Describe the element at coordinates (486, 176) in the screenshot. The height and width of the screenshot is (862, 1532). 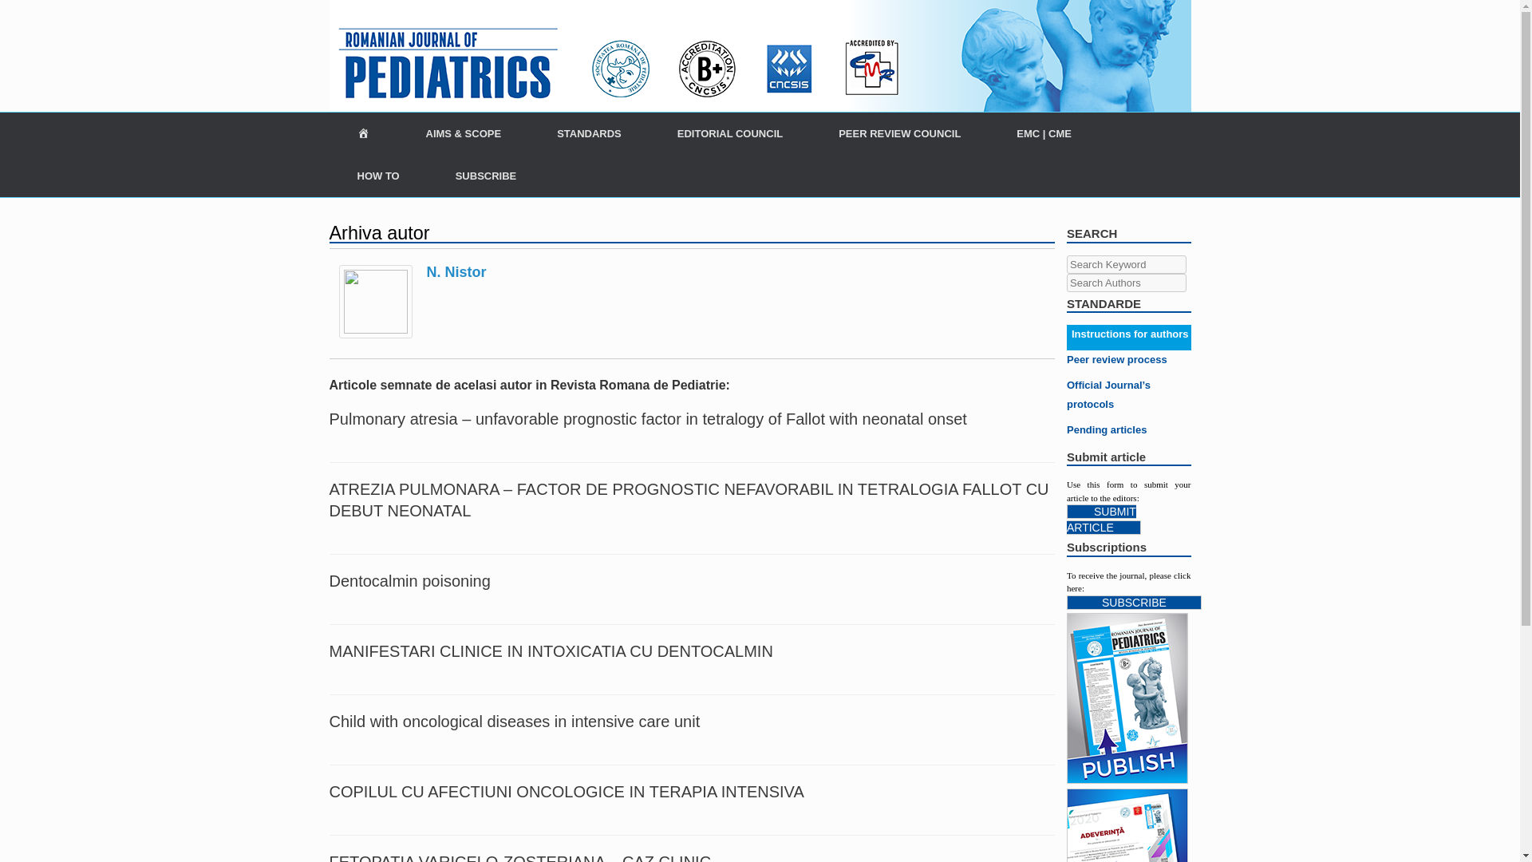
I see `SUBSCRIBE` at that location.